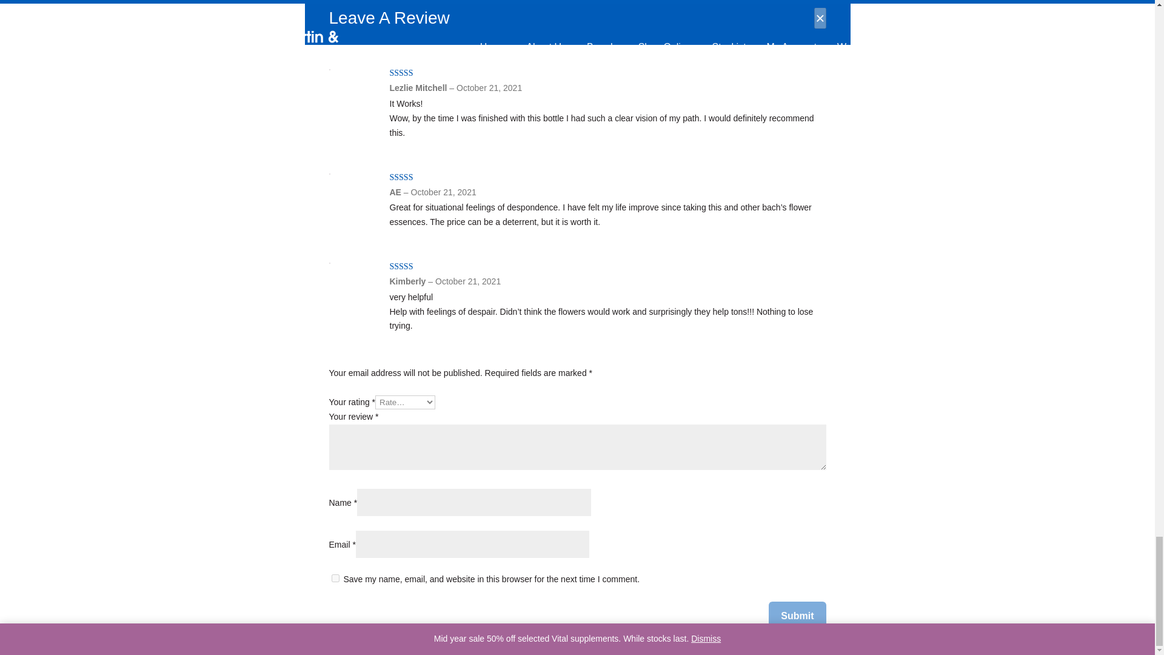  What do you see at coordinates (335, 579) in the screenshot?
I see `yes` at bounding box center [335, 579].